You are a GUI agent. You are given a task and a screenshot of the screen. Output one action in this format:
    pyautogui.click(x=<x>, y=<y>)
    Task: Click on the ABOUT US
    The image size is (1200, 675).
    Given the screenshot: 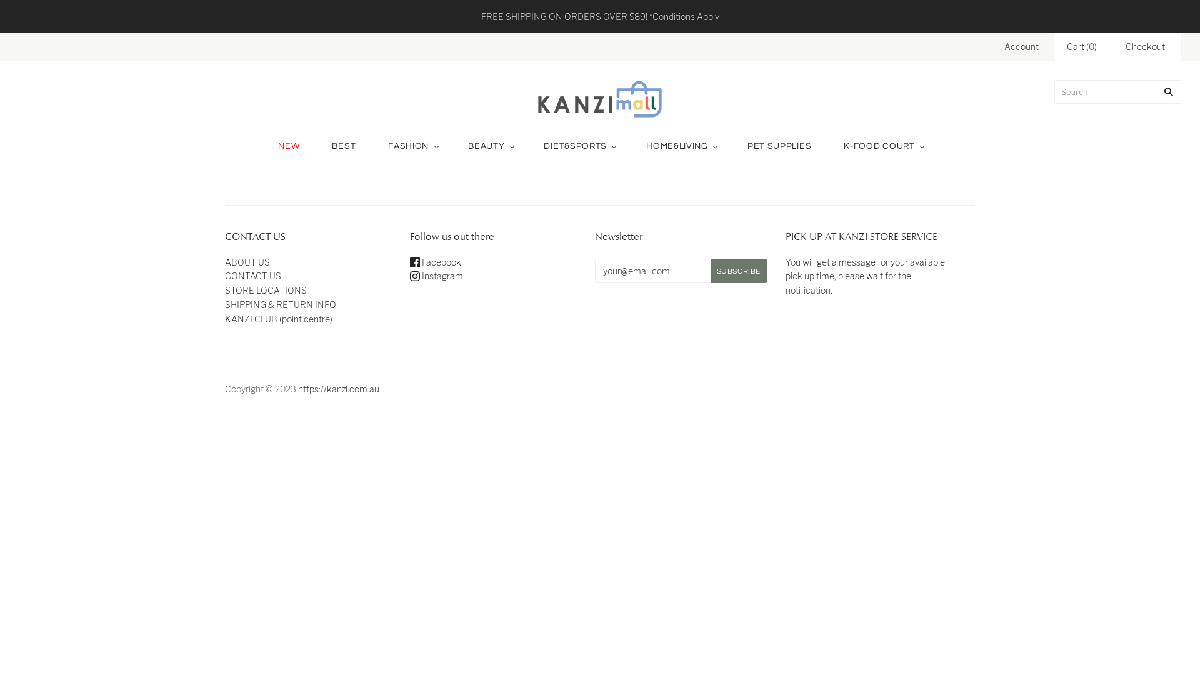 What is the action you would take?
    pyautogui.click(x=247, y=261)
    